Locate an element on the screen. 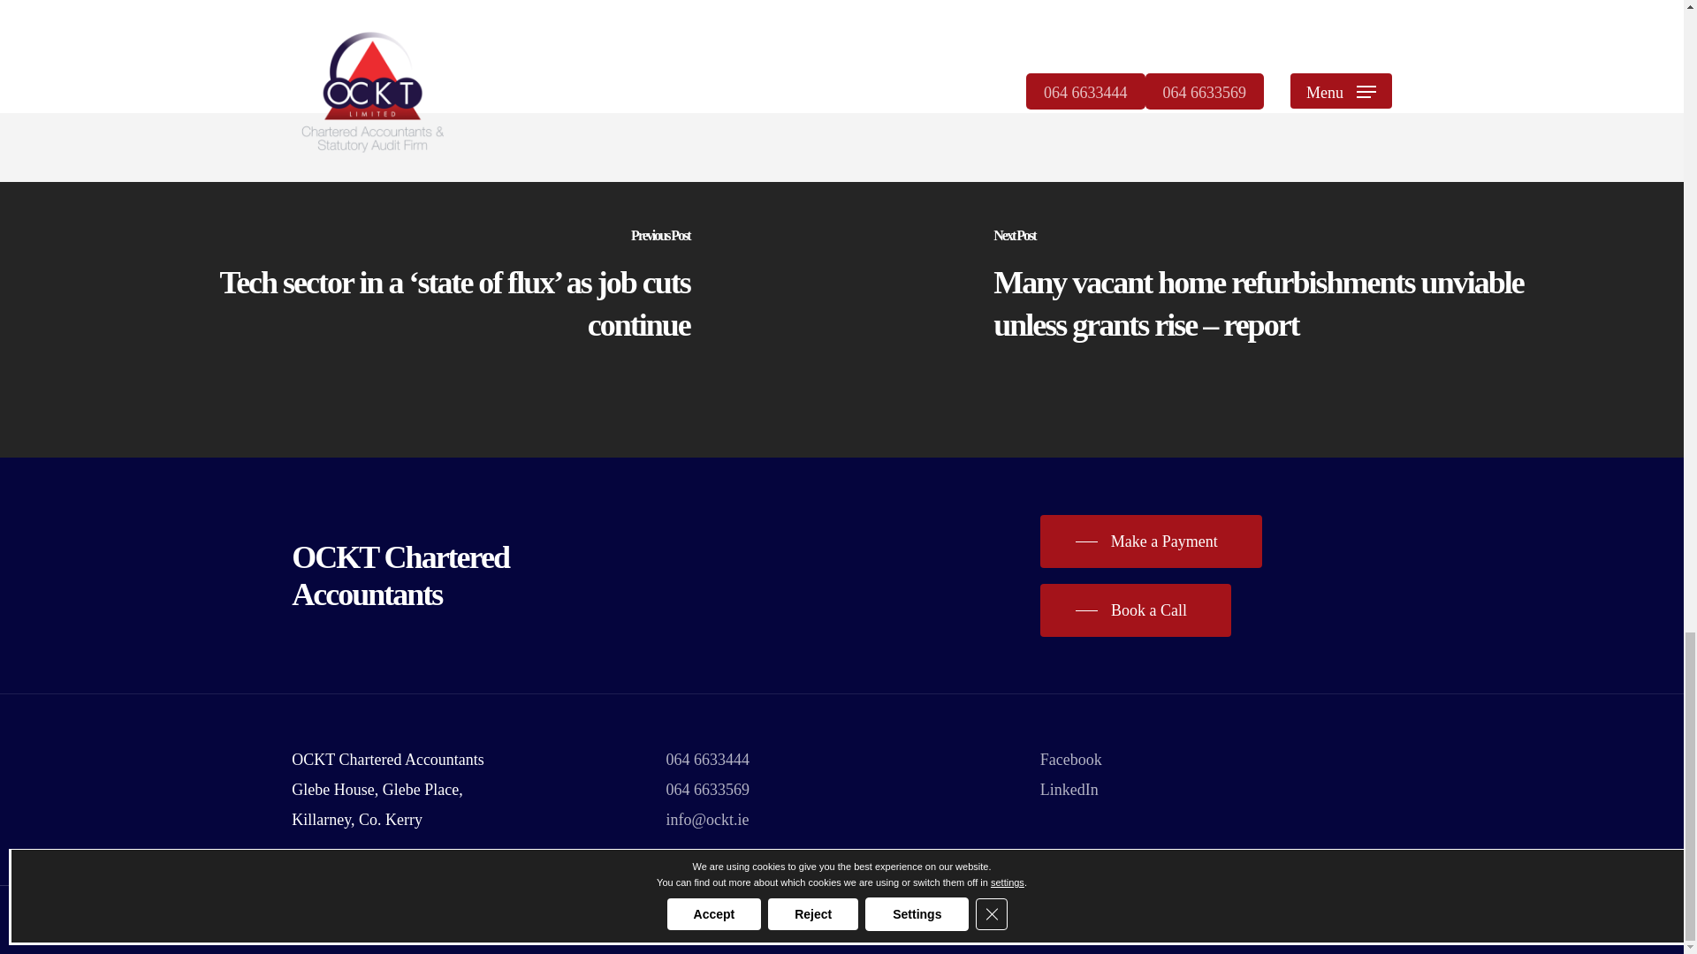 Image resolution: width=1697 pixels, height=954 pixels. Practice Hook is located at coordinates (741, 920).